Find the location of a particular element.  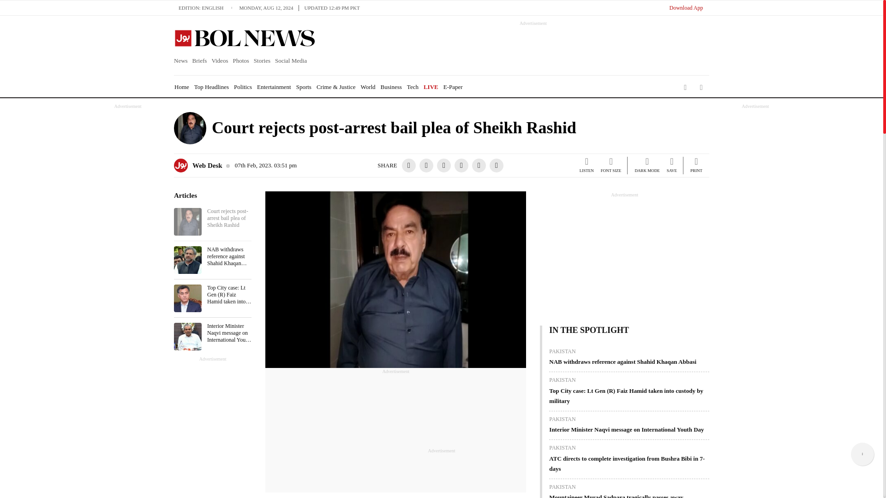

Business is located at coordinates (391, 87).